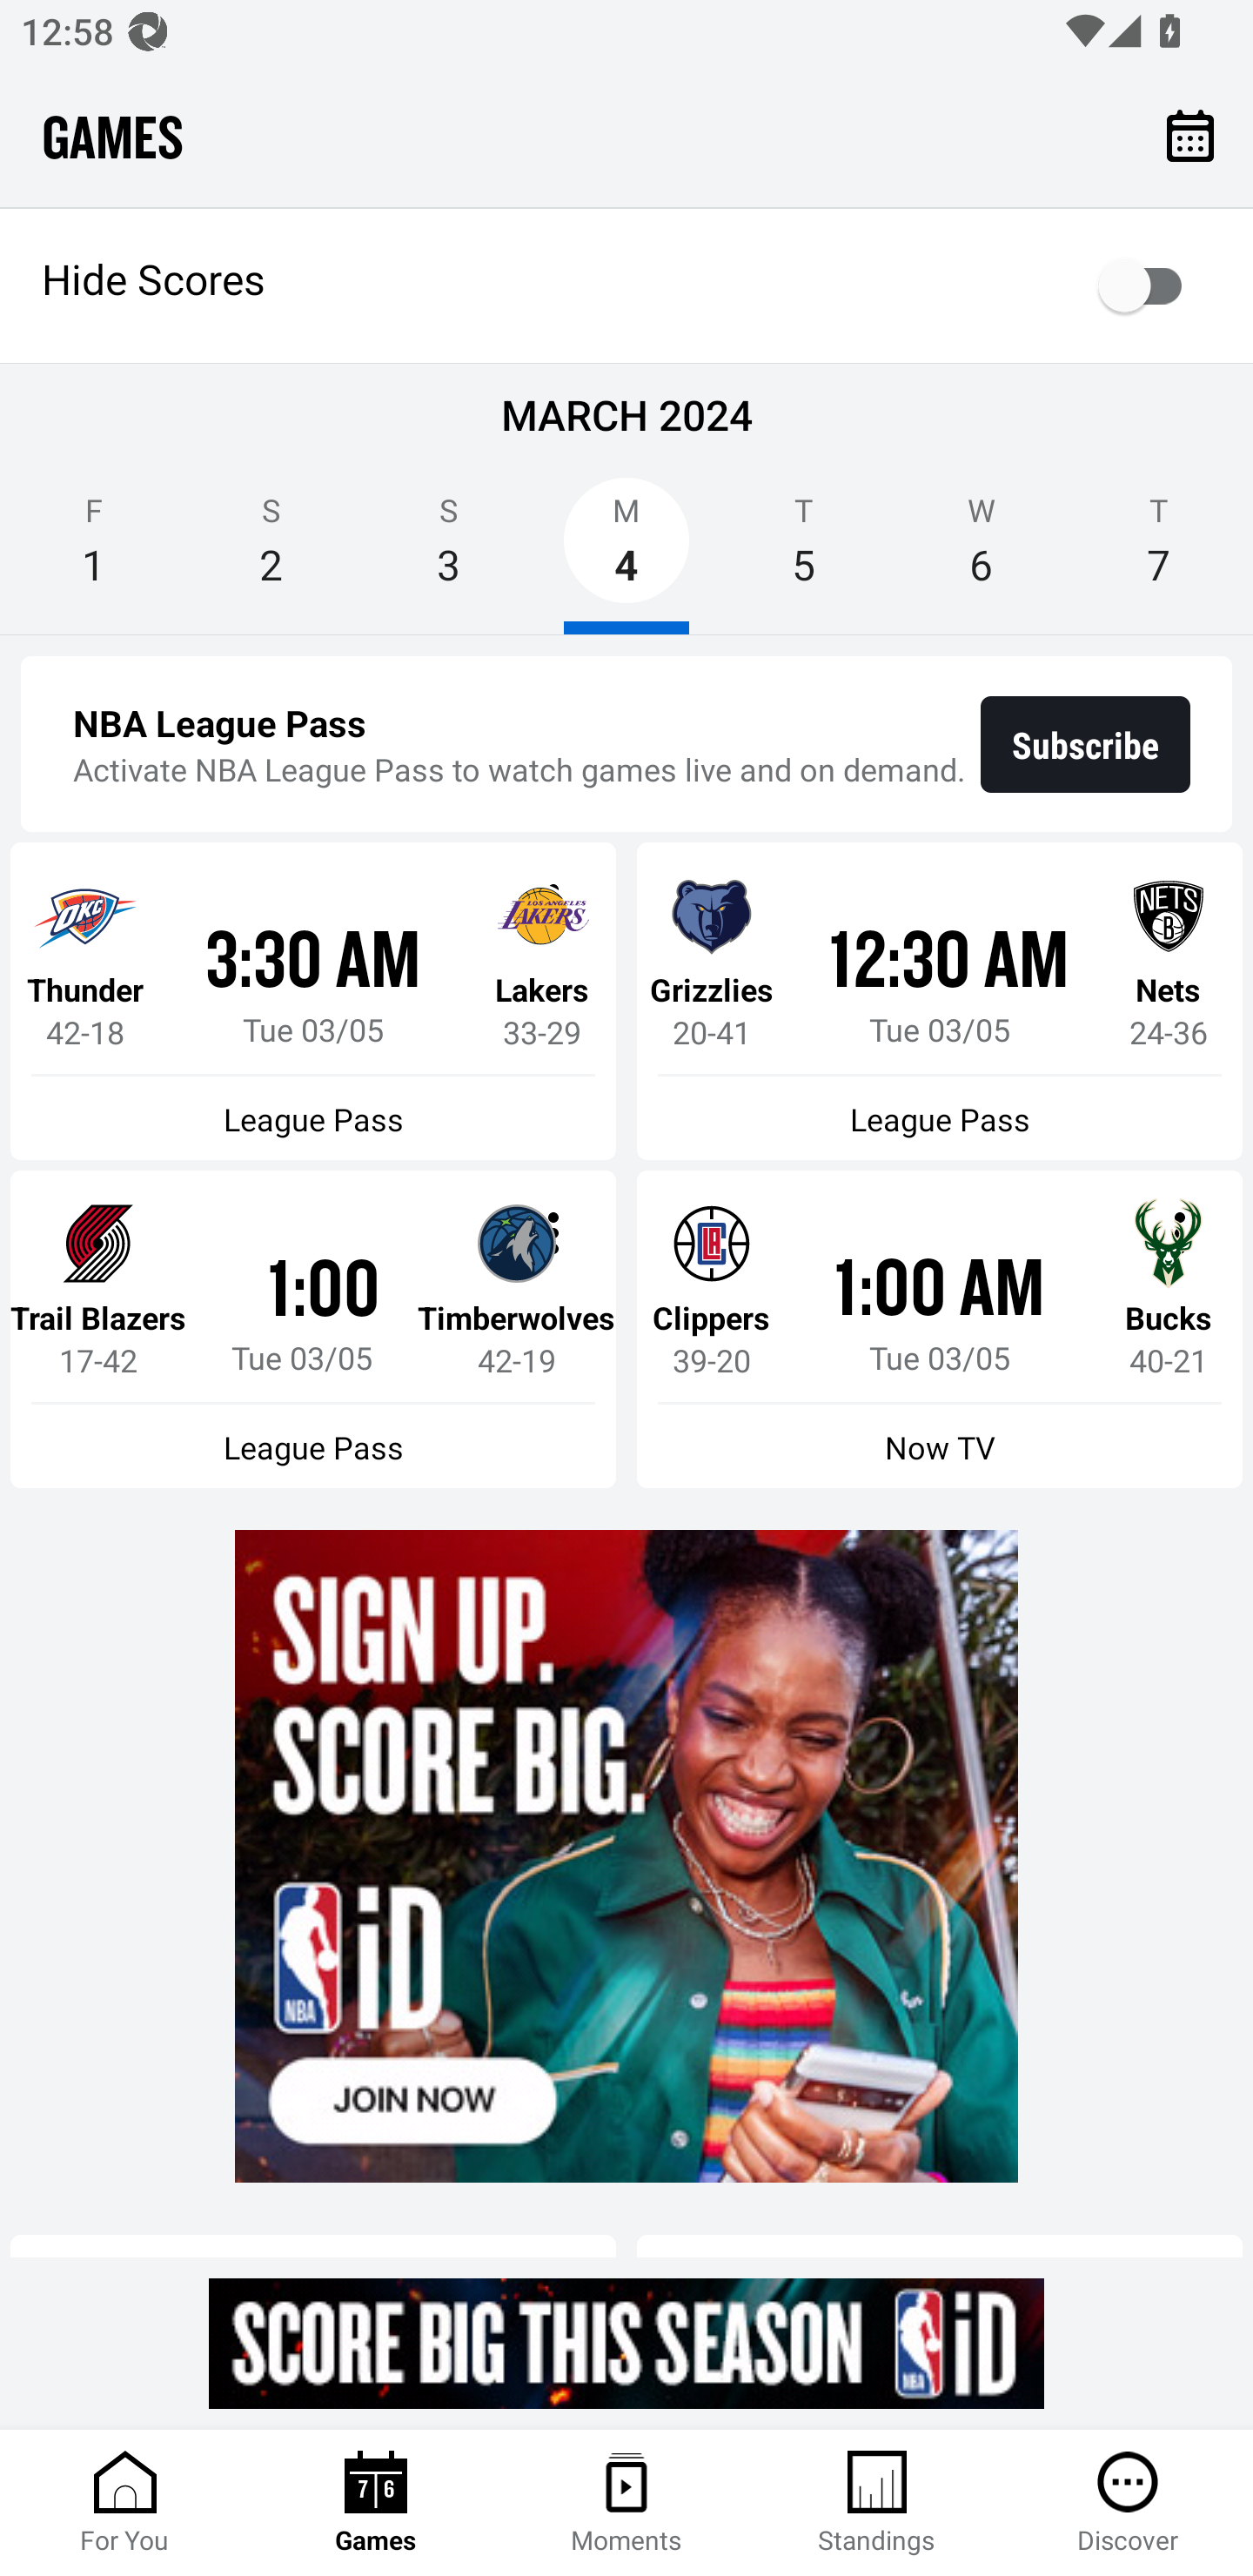 The image size is (1253, 2576). I want to click on F 1, so click(94, 550).